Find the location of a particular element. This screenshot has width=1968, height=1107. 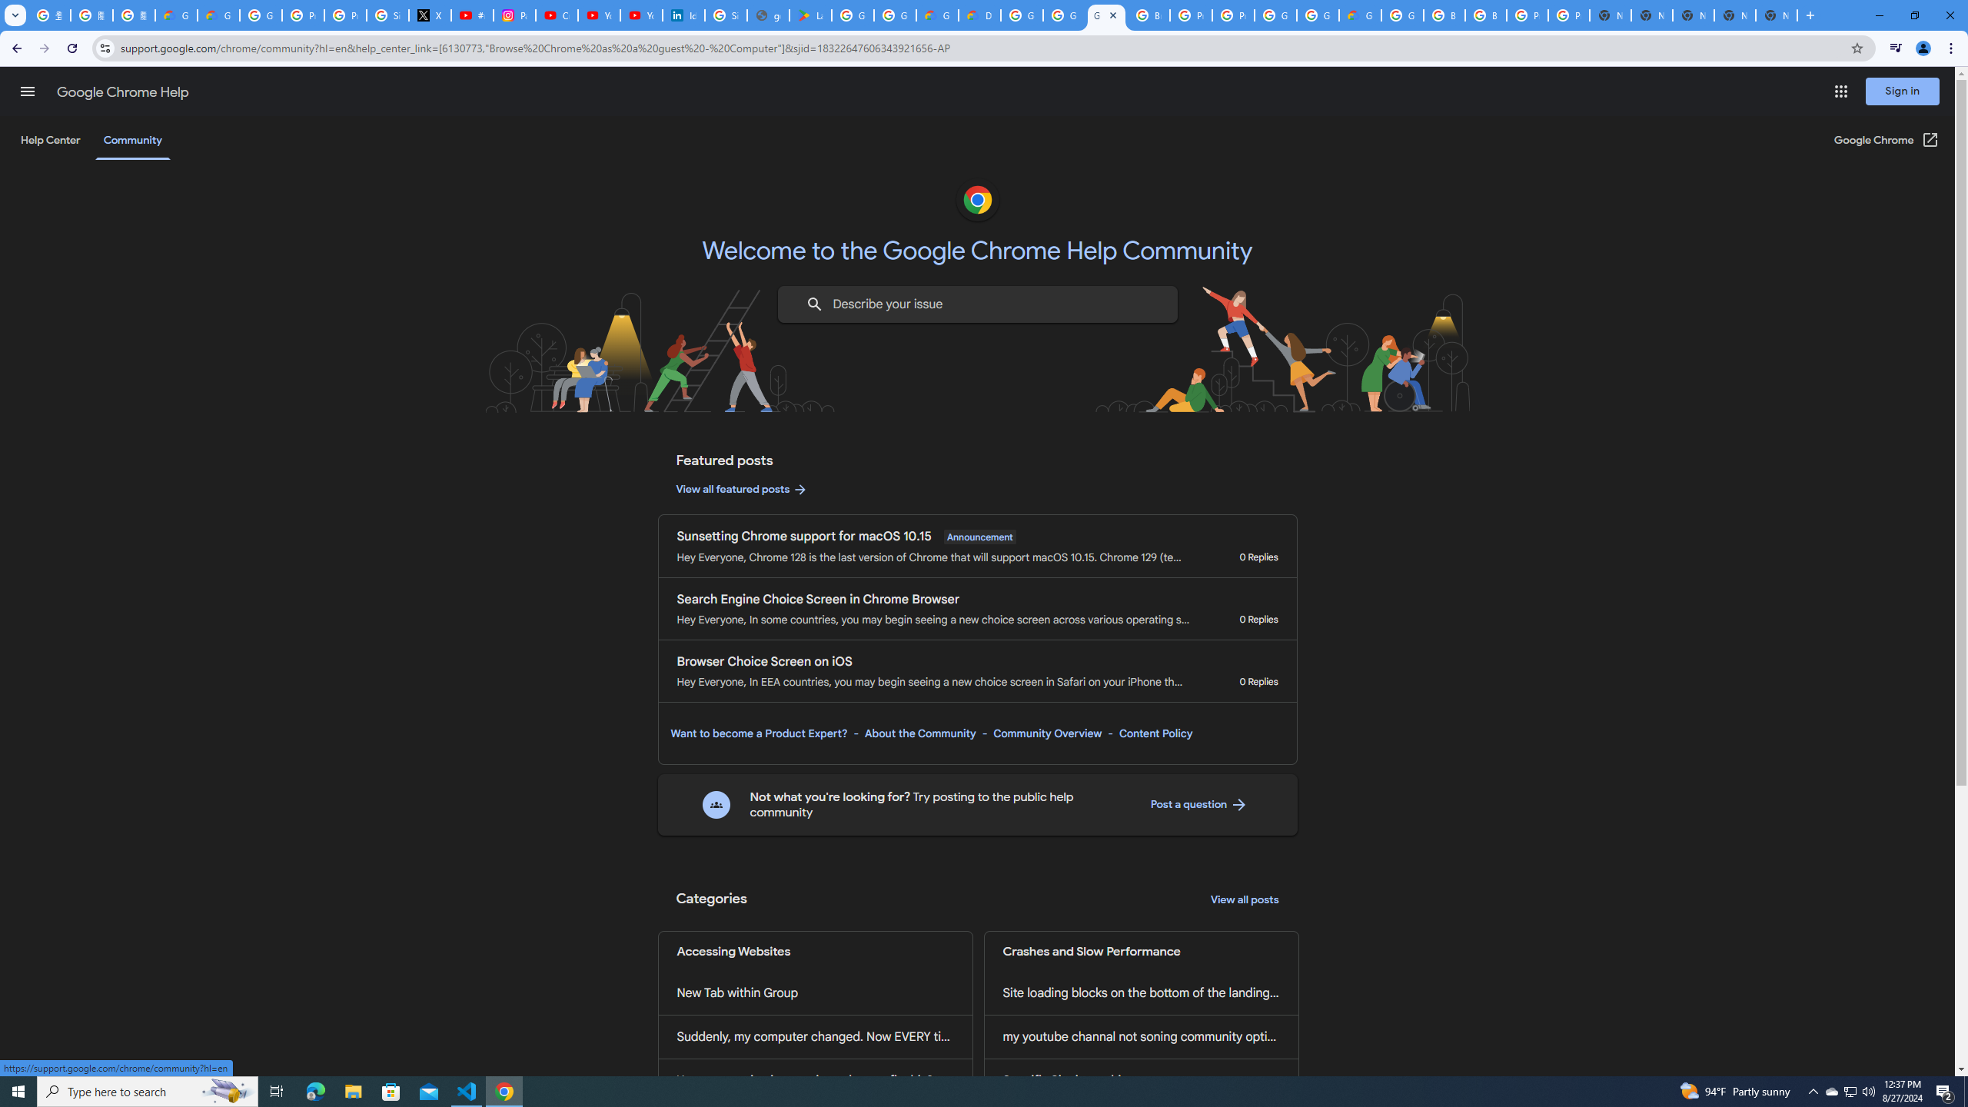

Google Cloud Platform is located at coordinates (1275, 15).